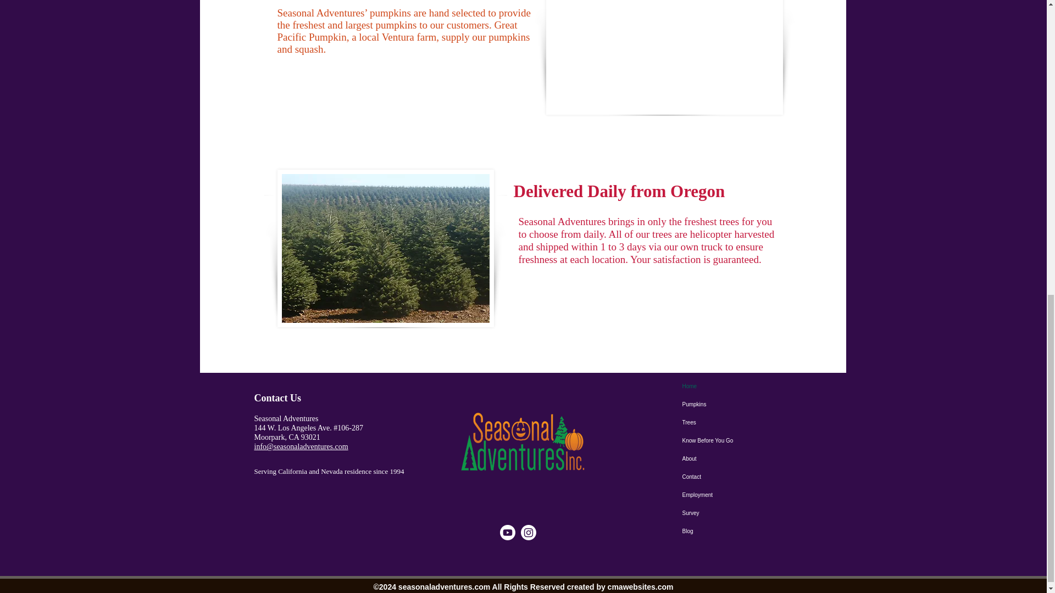 Image resolution: width=1055 pixels, height=593 pixels. What do you see at coordinates (737, 477) in the screenshot?
I see `Contact` at bounding box center [737, 477].